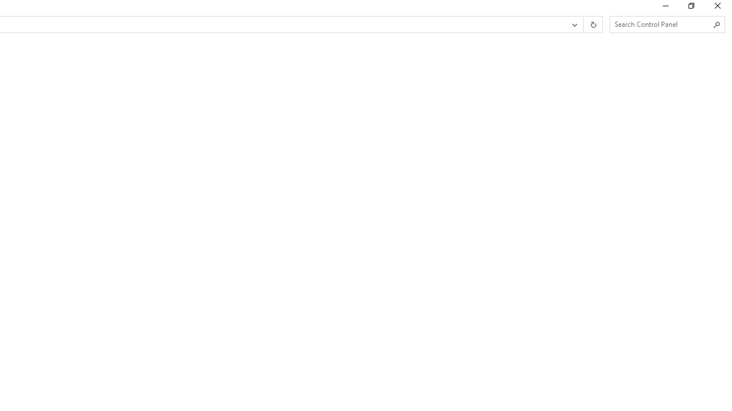 The height and width of the screenshot is (411, 732). What do you see at coordinates (665, 8) in the screenshot?
I see `Minimize` at bounding box center [665, 8].